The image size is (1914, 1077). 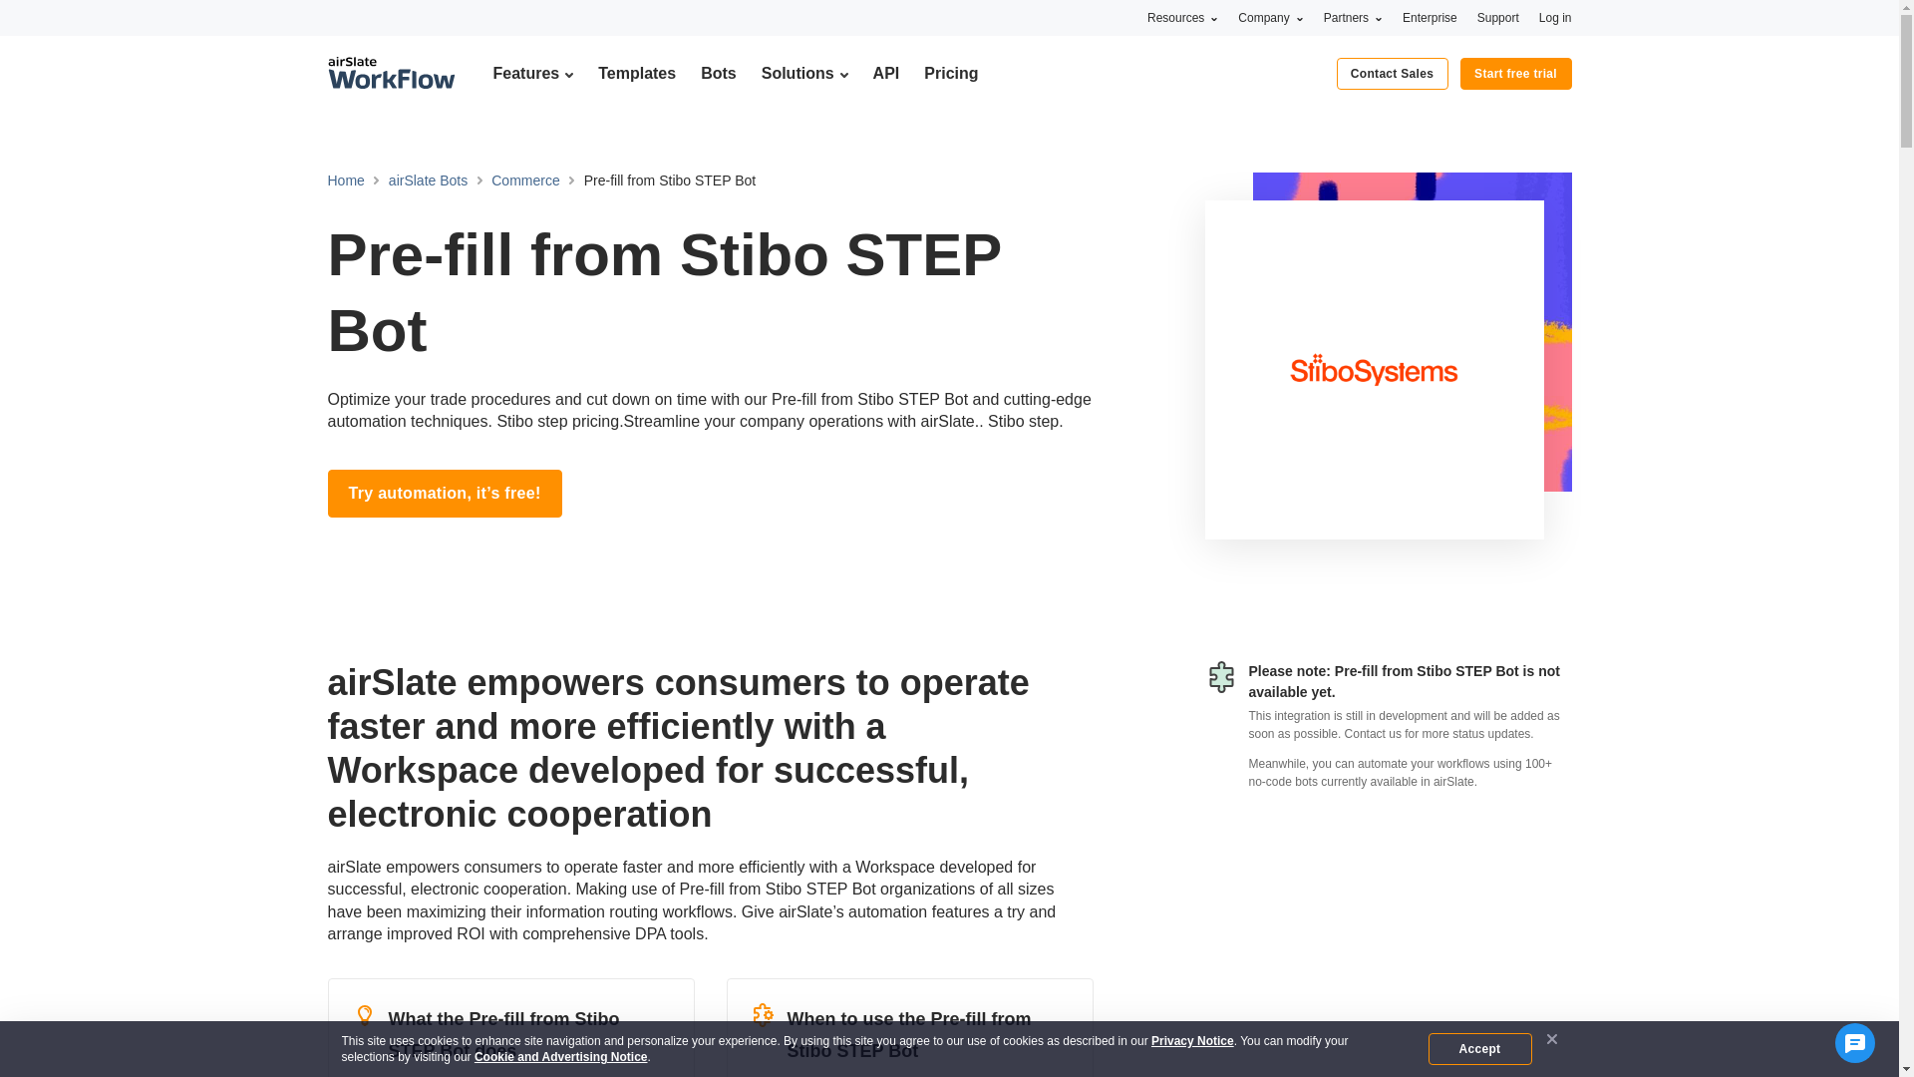 What do you see at coordinates (1182, 17) in the screenshot?
I see `Resources` at bounding box center [1182, 17].